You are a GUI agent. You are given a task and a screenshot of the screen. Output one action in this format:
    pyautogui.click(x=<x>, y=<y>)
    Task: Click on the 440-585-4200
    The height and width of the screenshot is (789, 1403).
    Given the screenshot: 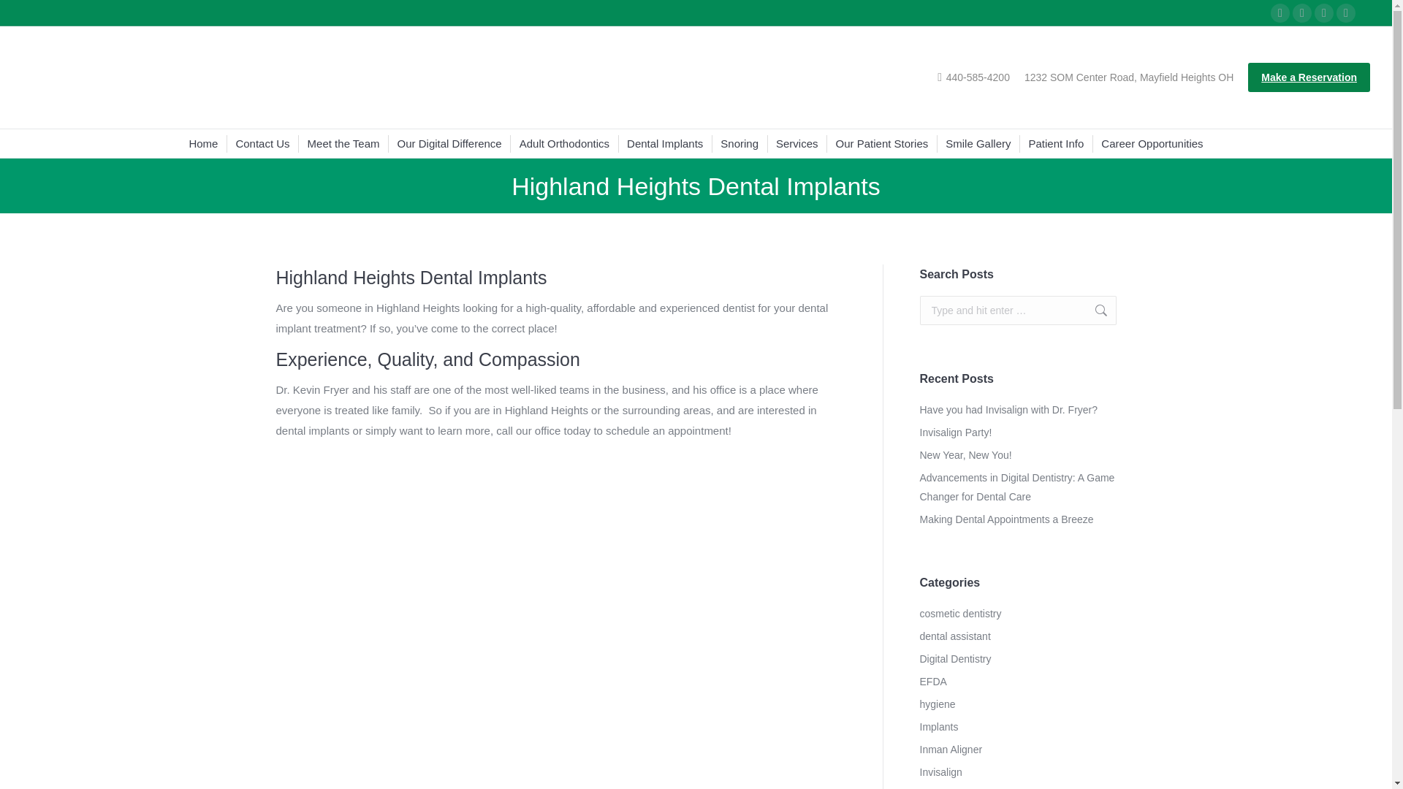 What is the action you would take?
    pyautogui.click(x=973, y=77)
    